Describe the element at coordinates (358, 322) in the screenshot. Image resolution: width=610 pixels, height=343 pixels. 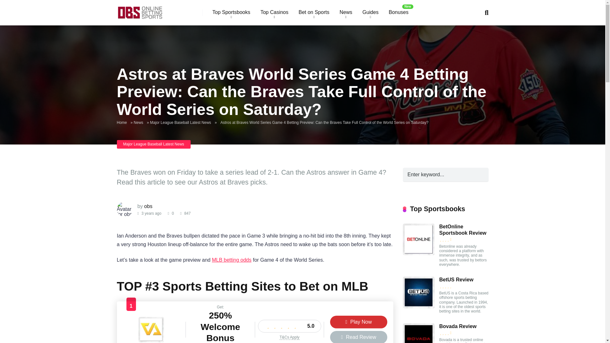
I see `Play Now` at that location.